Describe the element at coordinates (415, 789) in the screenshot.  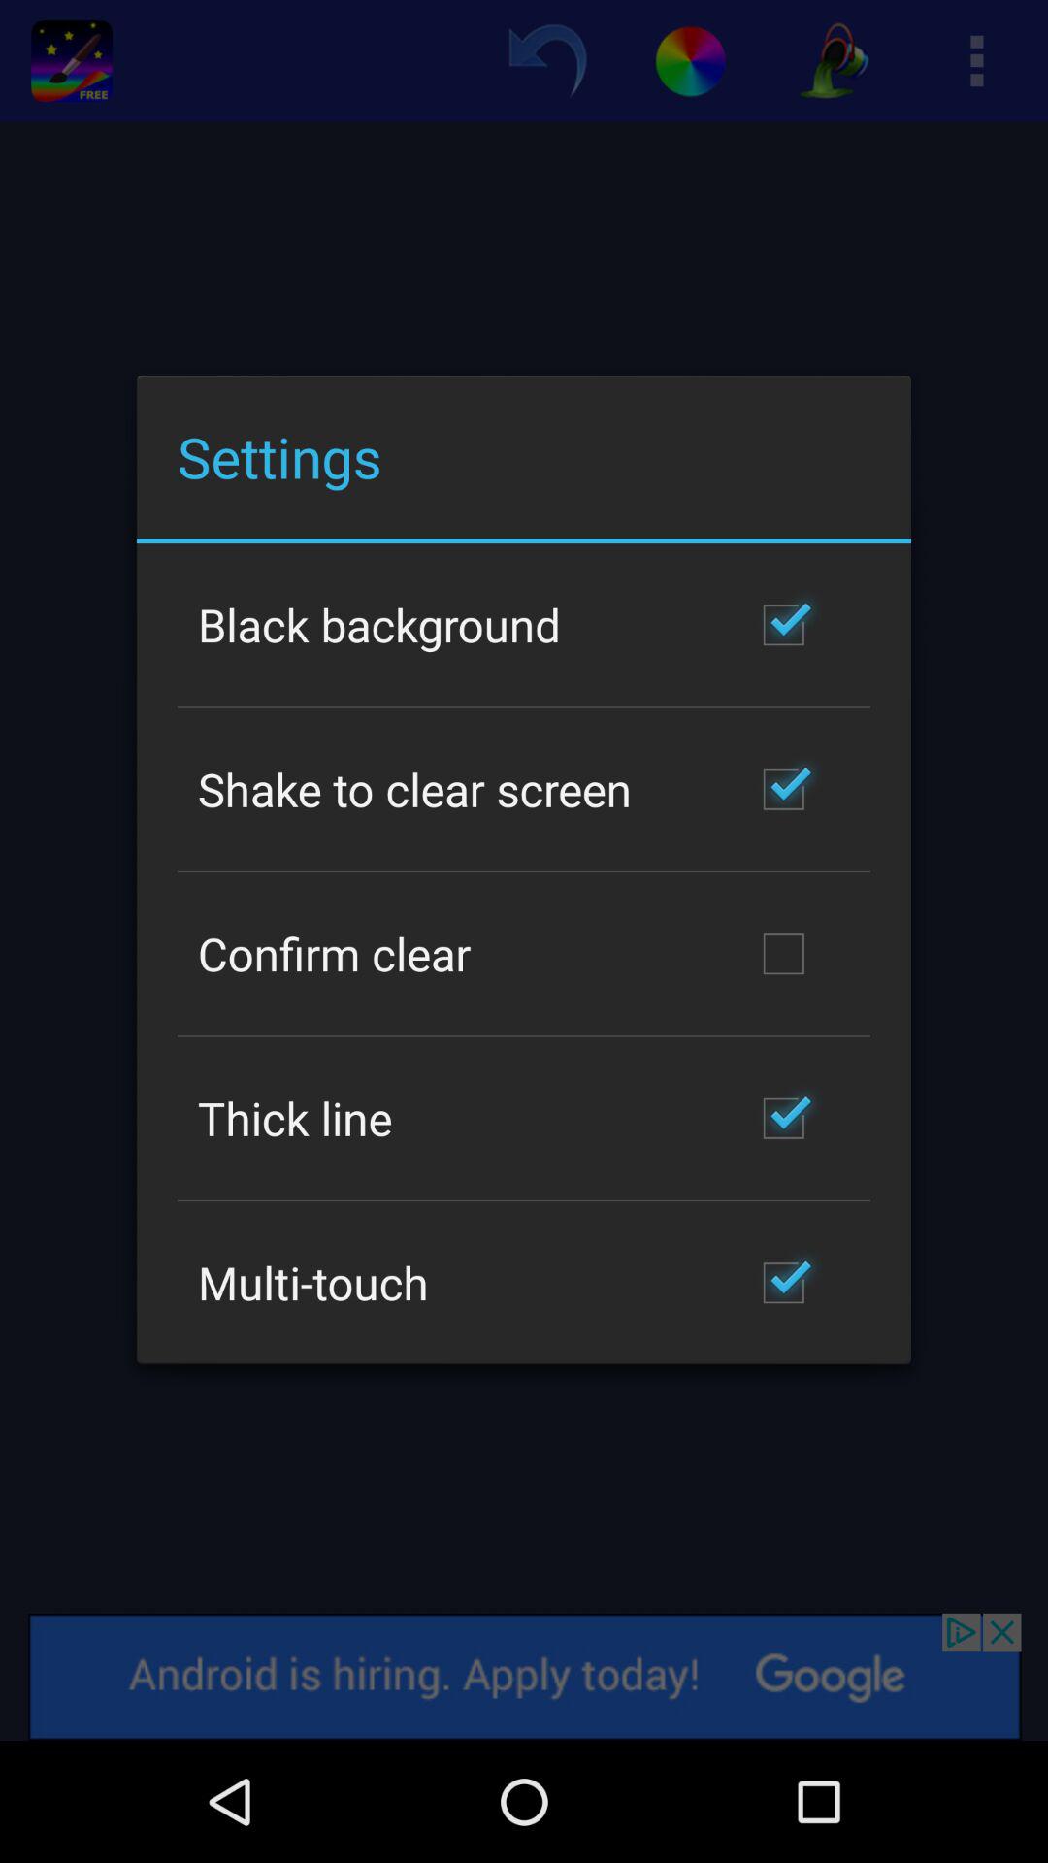
I see `turn on item below the black background app` at that location.